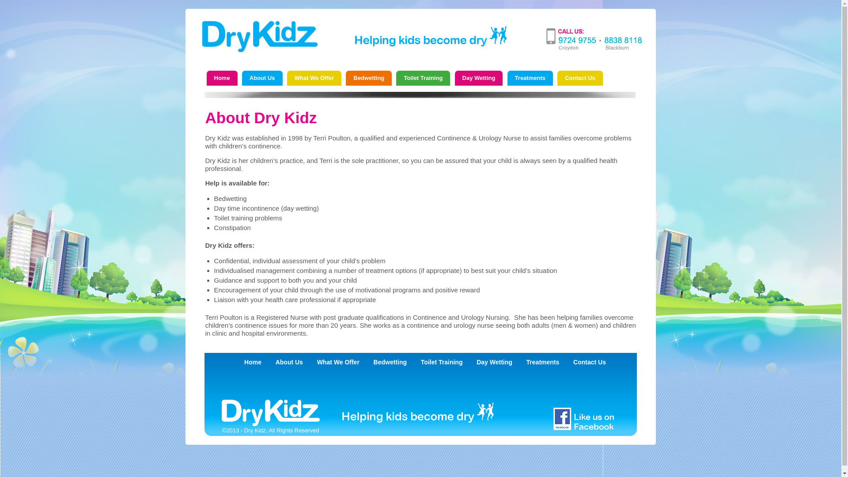  I want to click on Contact Us, so click(580, 78).